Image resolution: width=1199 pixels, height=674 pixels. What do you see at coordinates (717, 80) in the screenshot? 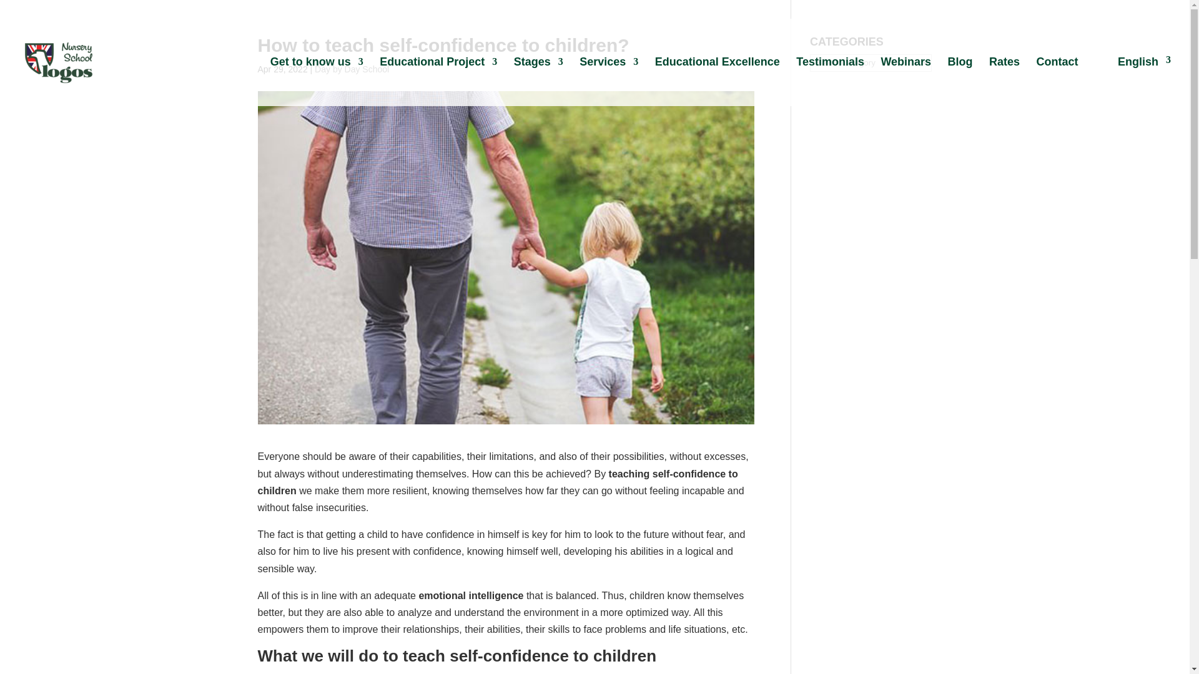
I see `Educational Excellence` at bounding box center [717, 80].